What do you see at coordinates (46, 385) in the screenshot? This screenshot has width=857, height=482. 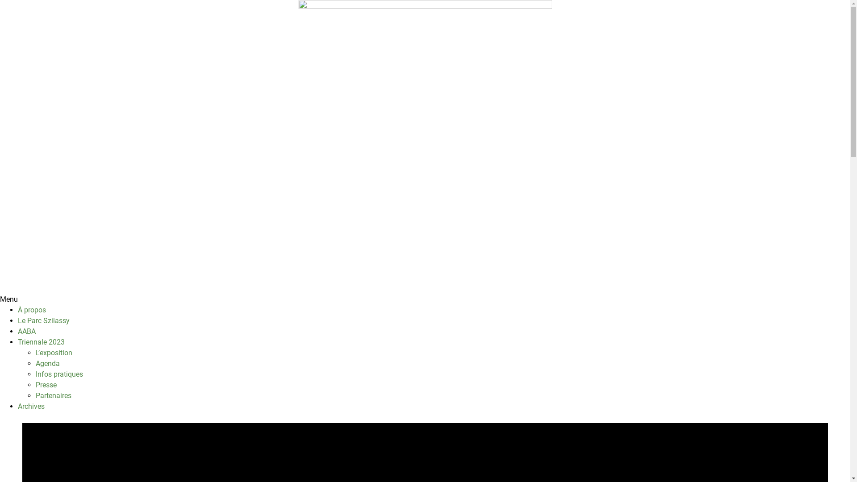 I see `Presse` at bounding box center [46, 385].